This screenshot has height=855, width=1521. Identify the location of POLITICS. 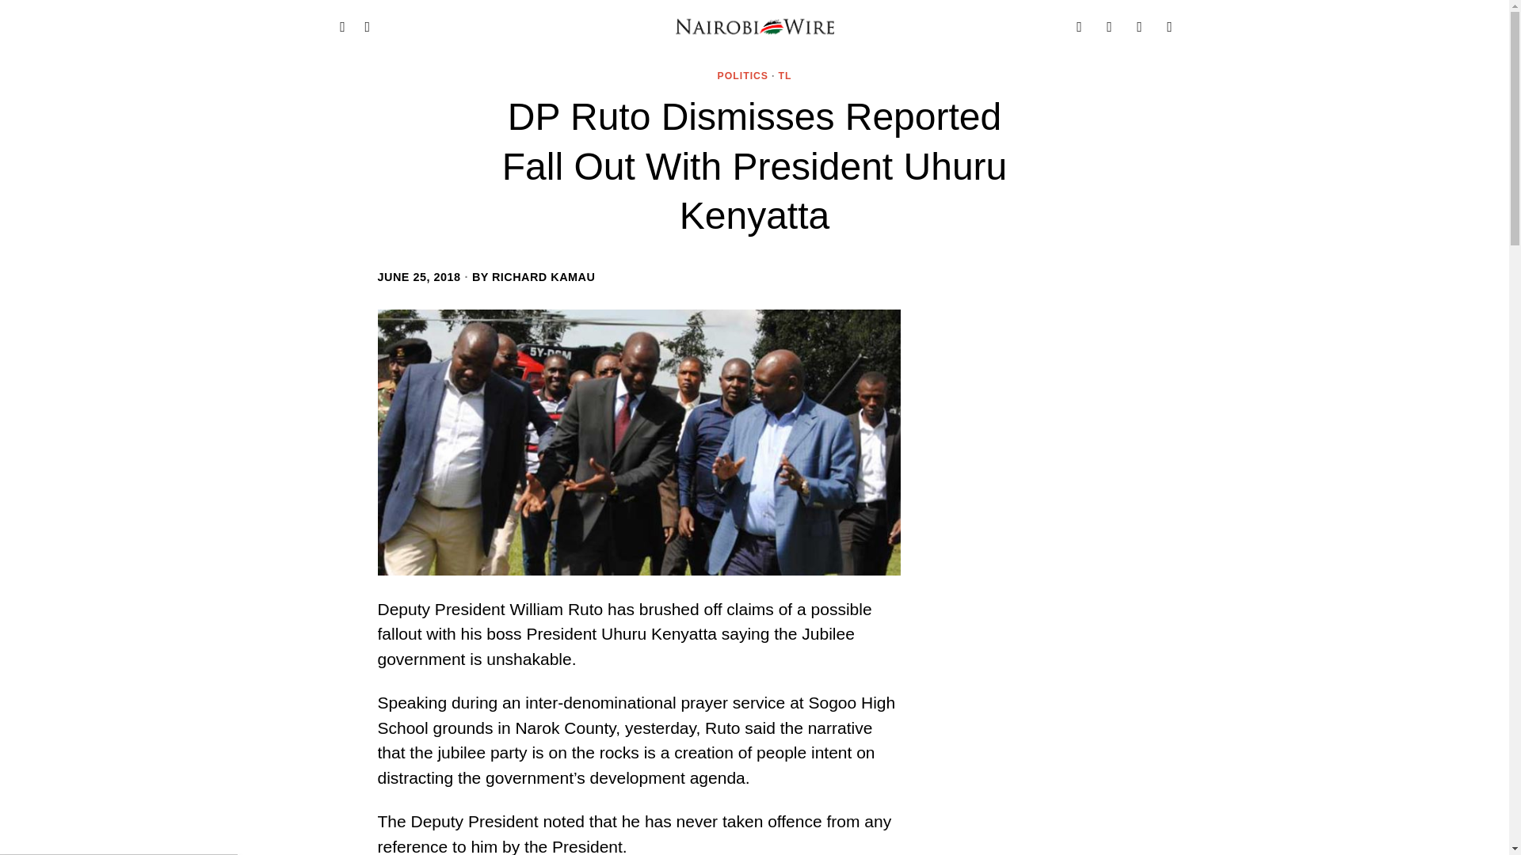
(743, 76).